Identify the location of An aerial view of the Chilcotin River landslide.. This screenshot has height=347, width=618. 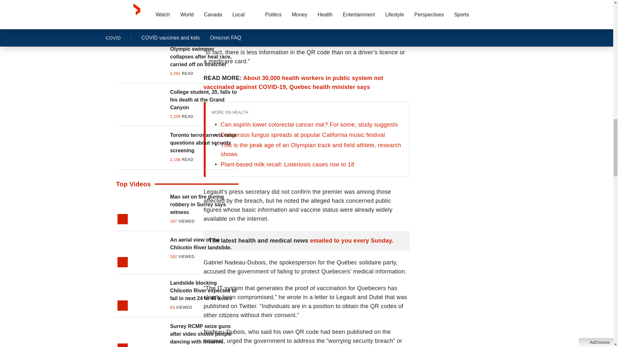
(204, 244).